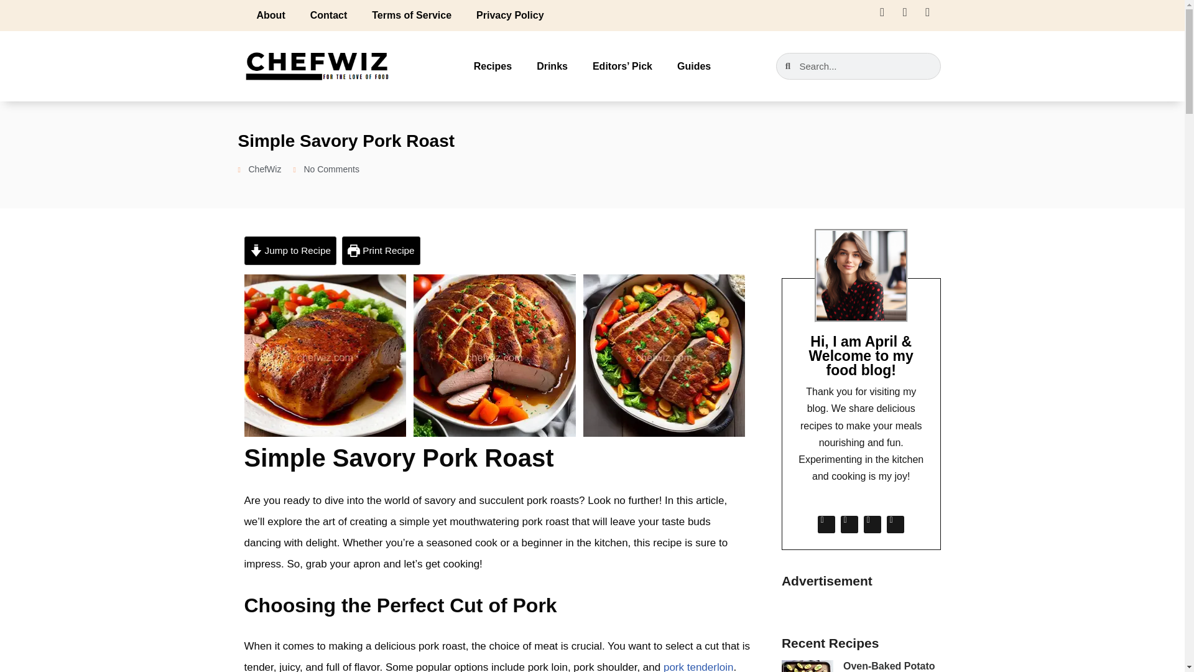 The height and width of the screenshot is (672, 1194). I want to click on Print Recipe, so click(381, 250).